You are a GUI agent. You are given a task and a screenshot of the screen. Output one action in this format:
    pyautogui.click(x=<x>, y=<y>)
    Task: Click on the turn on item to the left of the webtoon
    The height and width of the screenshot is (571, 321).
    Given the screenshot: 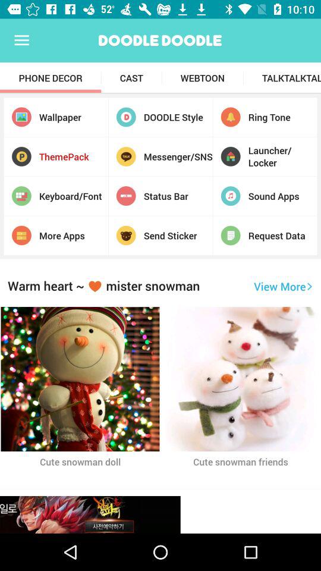 What is the action you would take?
    pyautogui.click(x=131, y=78)
    